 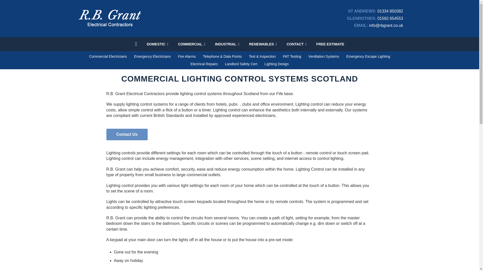 I want to click on RB Grant, so click(x=109, y=27).